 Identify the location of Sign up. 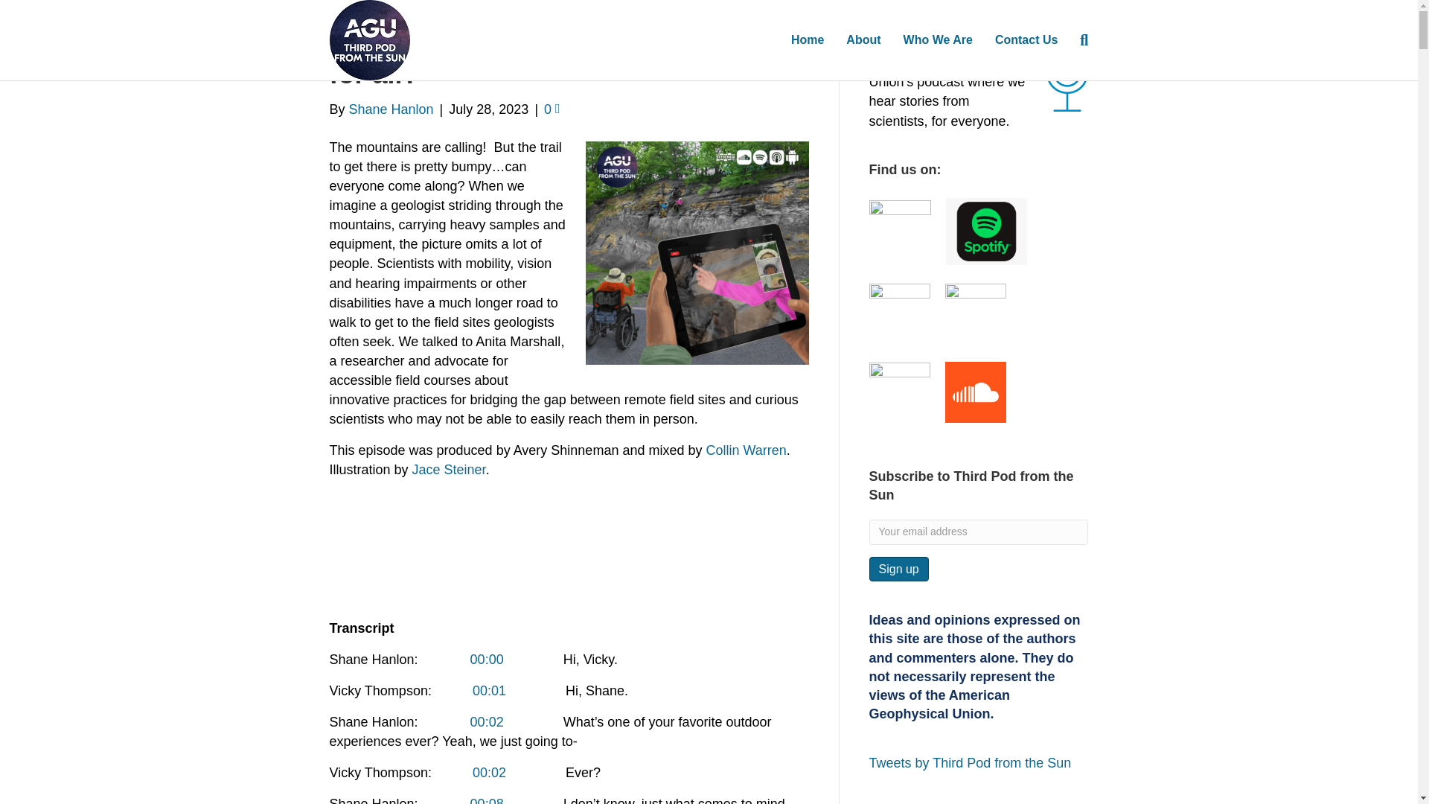
(899, 569).